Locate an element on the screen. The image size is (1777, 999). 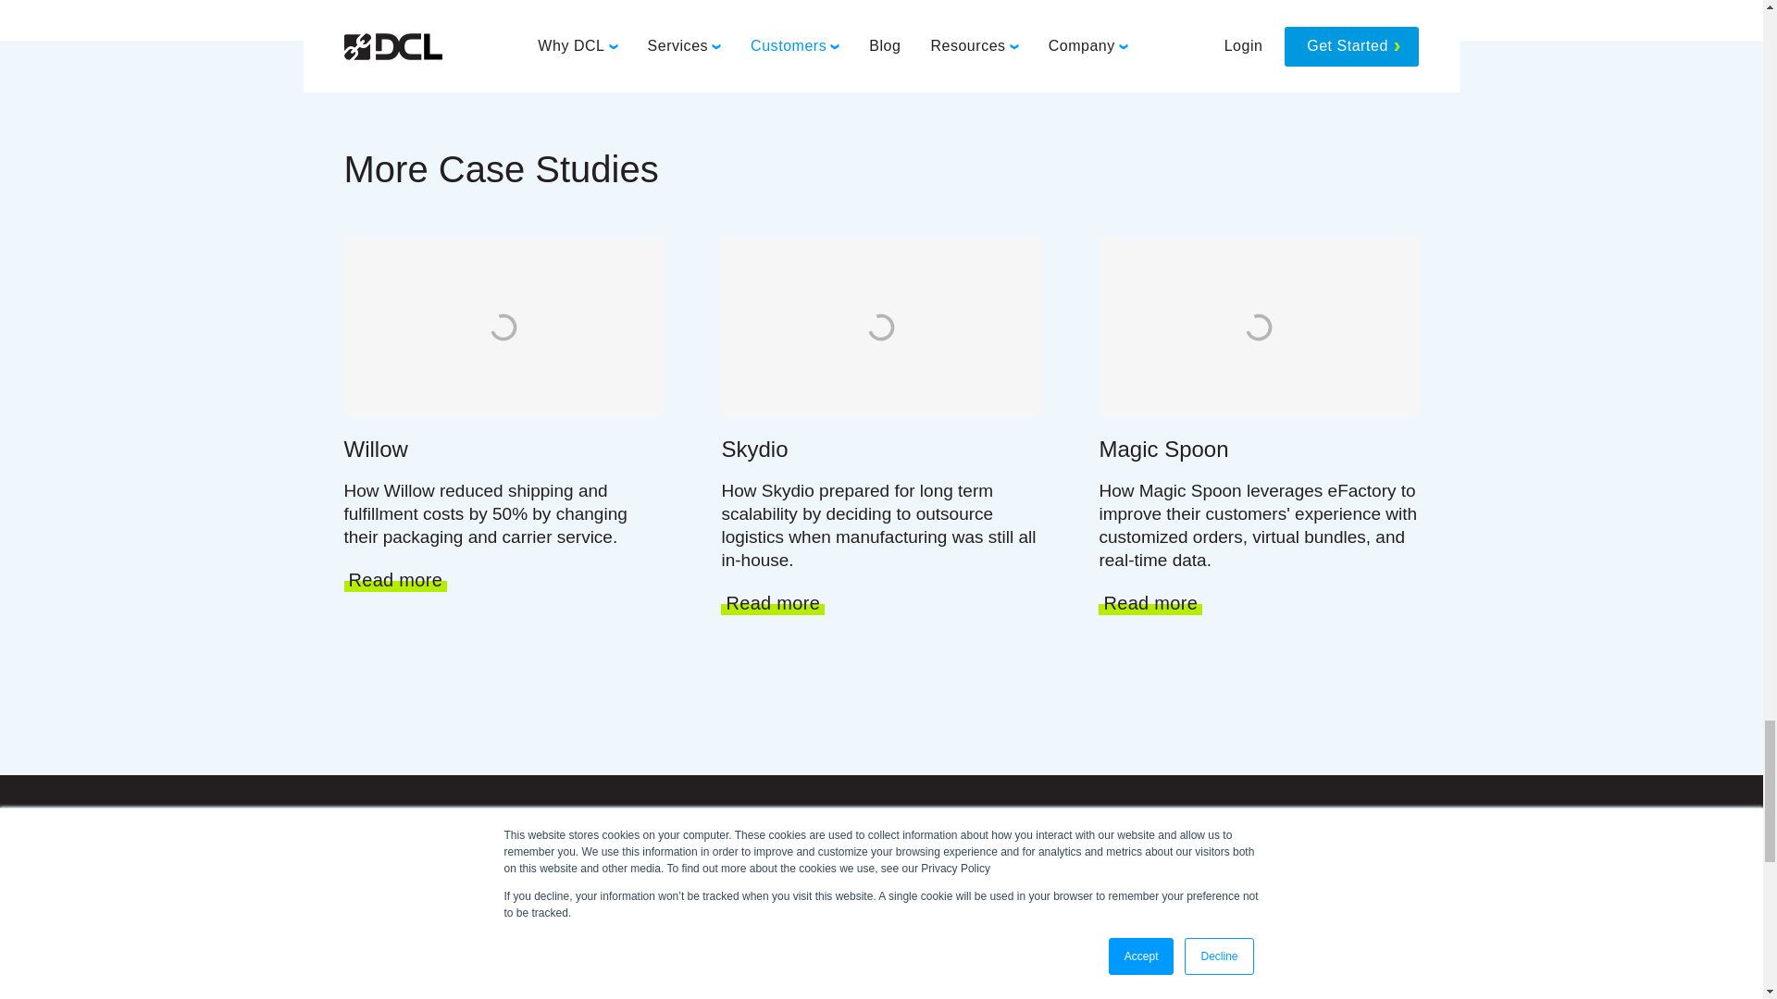
Read more is located at coordinates (396, 581).